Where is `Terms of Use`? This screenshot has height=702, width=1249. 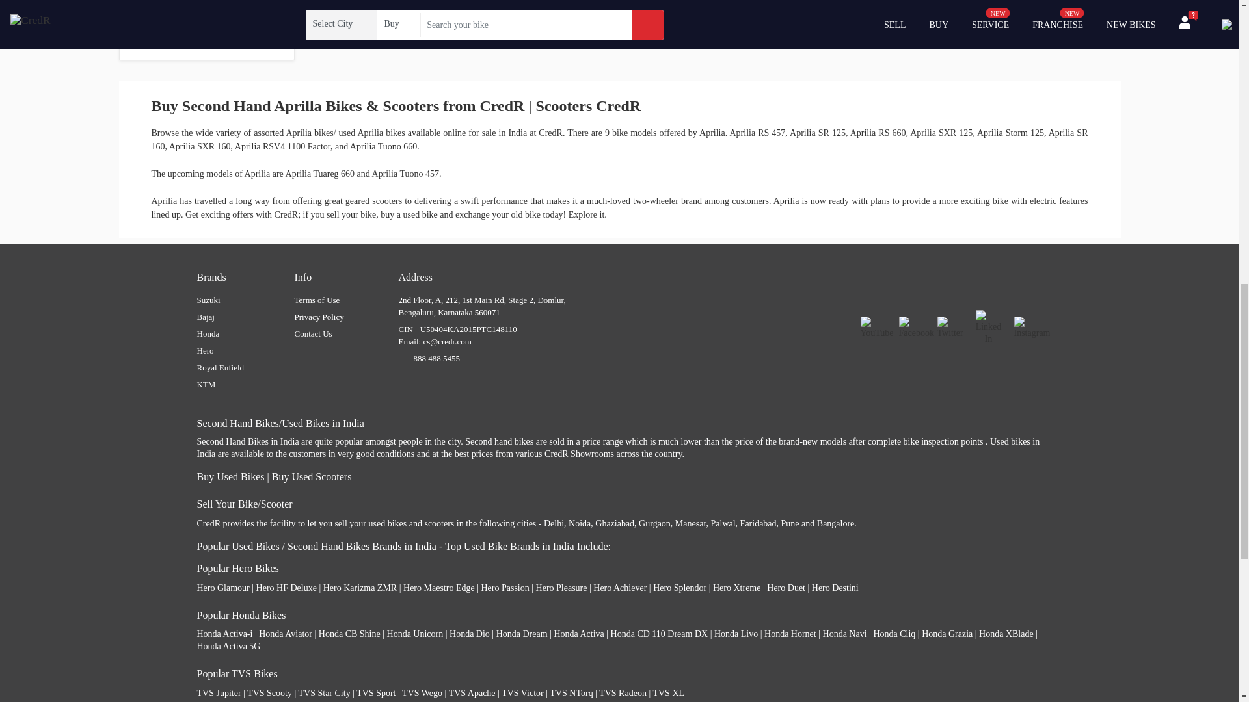 Terms of Use is located at coordinates (316, 299).